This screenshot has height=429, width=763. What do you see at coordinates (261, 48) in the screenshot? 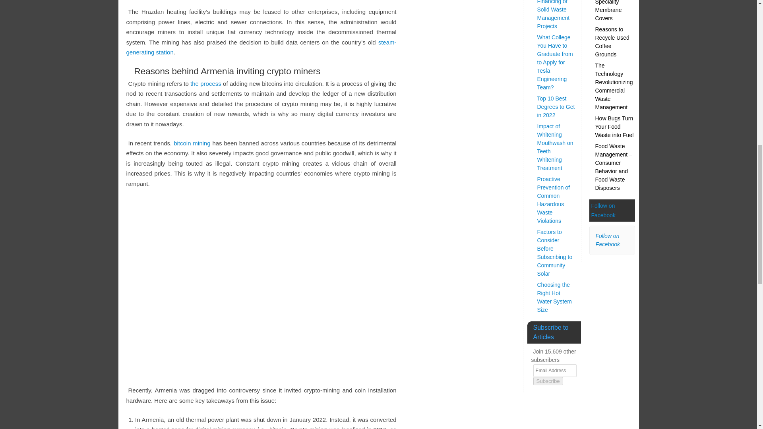
I see `steam-generating station` at bounding box center [261, 48].